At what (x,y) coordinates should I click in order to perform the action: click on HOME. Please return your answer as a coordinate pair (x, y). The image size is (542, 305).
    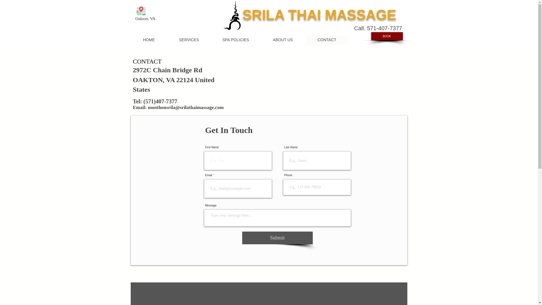
    Looking at the image, I should click on (149, 40).